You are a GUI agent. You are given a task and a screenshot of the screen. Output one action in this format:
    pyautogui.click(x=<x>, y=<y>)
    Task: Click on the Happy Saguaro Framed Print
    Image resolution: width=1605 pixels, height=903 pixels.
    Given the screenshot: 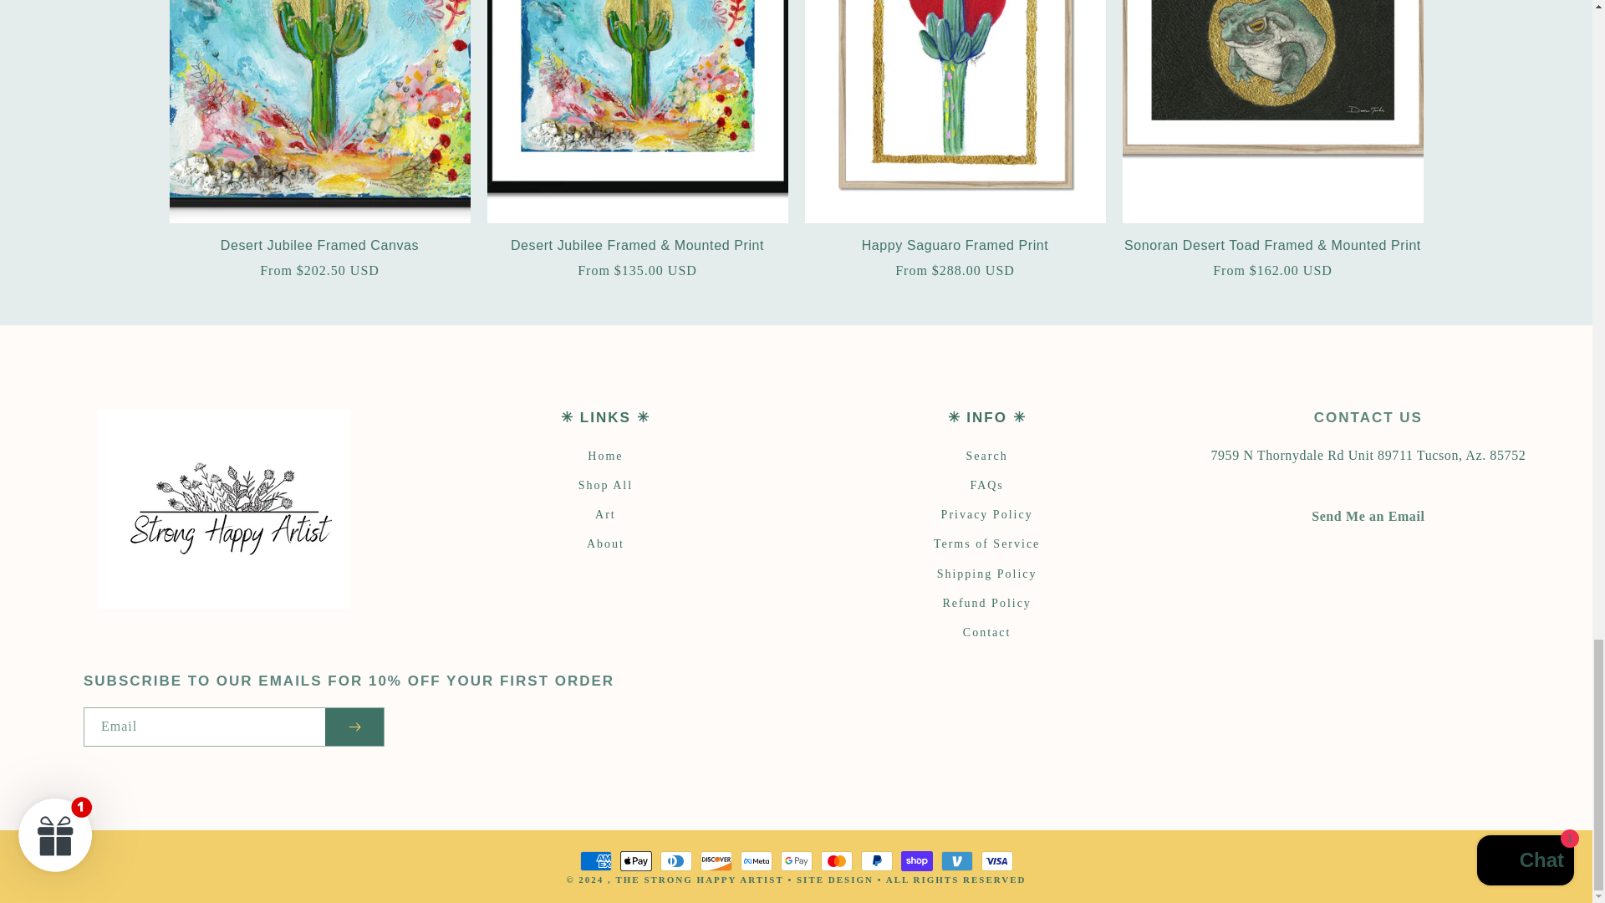 What is the action you would take?
    pyautogui.click(x=955, y=246)
    